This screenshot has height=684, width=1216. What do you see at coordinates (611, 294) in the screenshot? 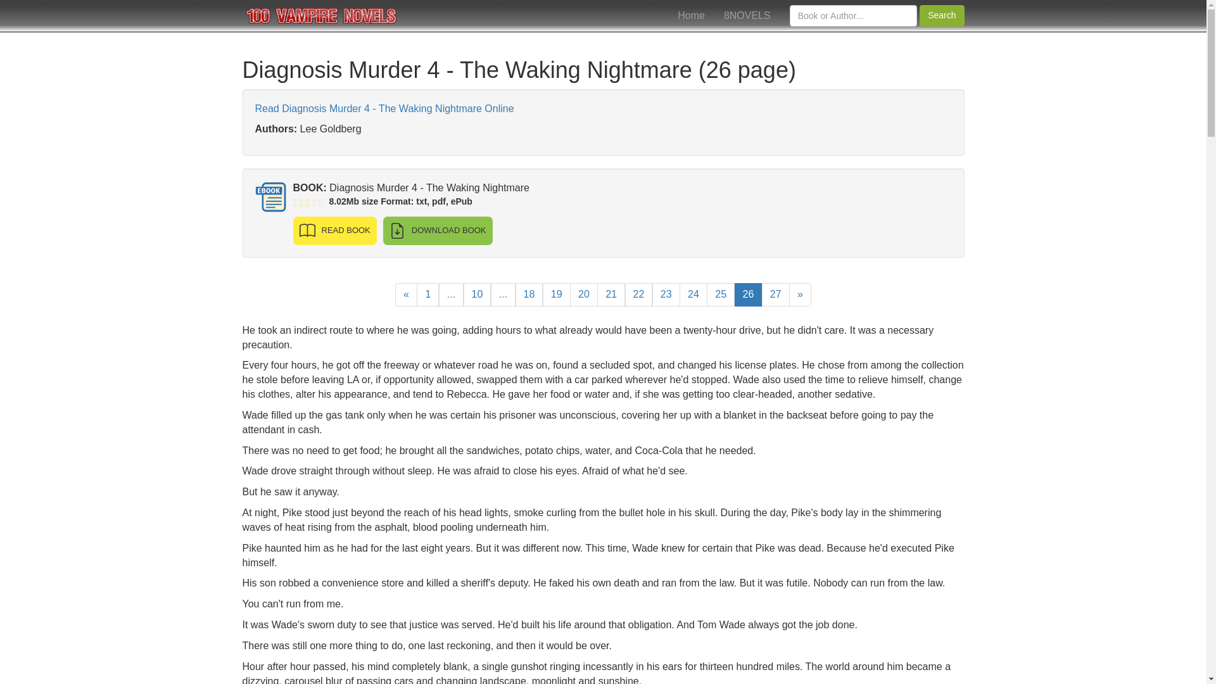
I see `21` at bounding box center [611, 294].